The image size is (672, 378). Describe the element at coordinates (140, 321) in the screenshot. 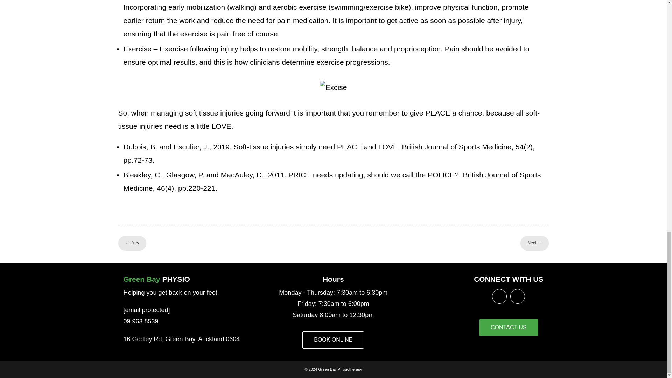

I see `09 963 8539` at that location.